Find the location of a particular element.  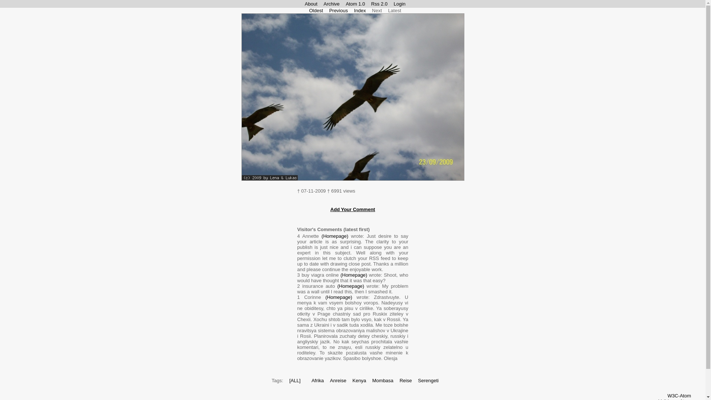

Reise is located at coordinates (405, 380).